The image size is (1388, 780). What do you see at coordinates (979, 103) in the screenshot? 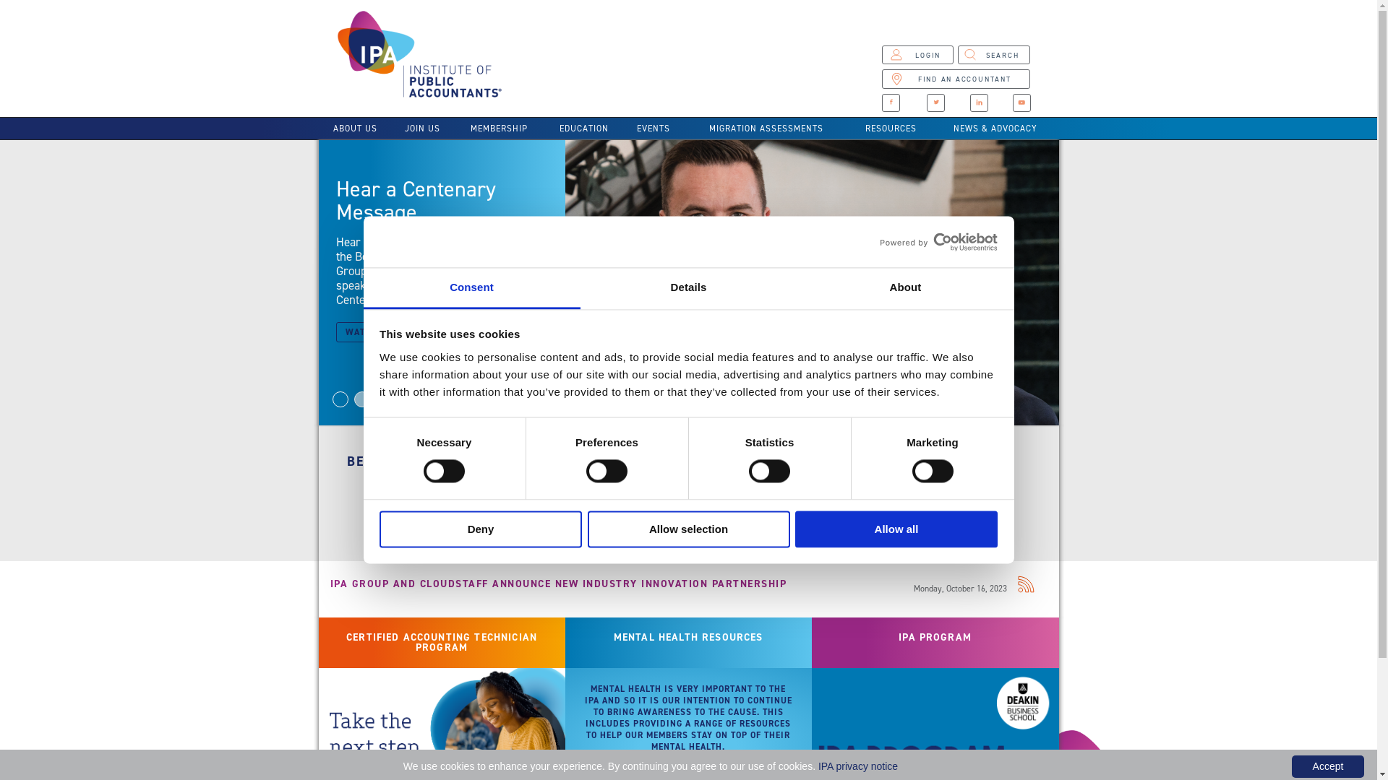
I see `LINKDIN` at bounding box center [979, 103].